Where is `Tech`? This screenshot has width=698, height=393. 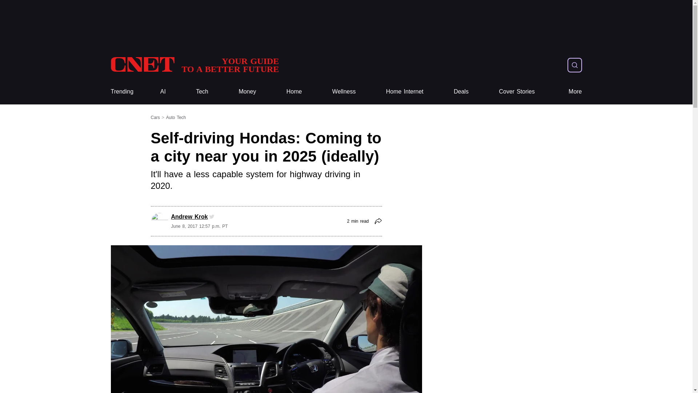
Tech is located at coordinates (294, 92).